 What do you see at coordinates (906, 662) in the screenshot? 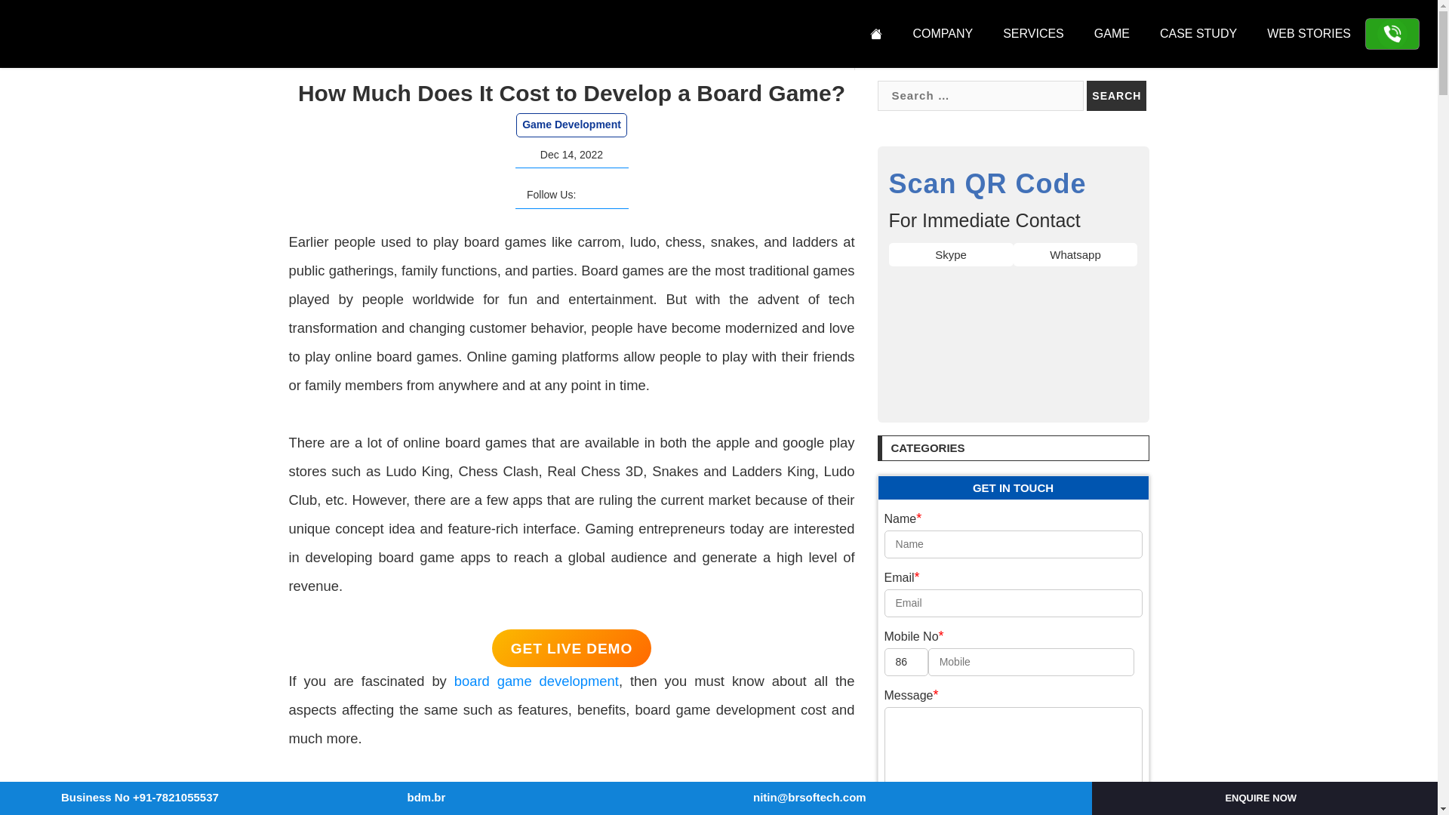
I see `86` at bounding box center [906, 662].